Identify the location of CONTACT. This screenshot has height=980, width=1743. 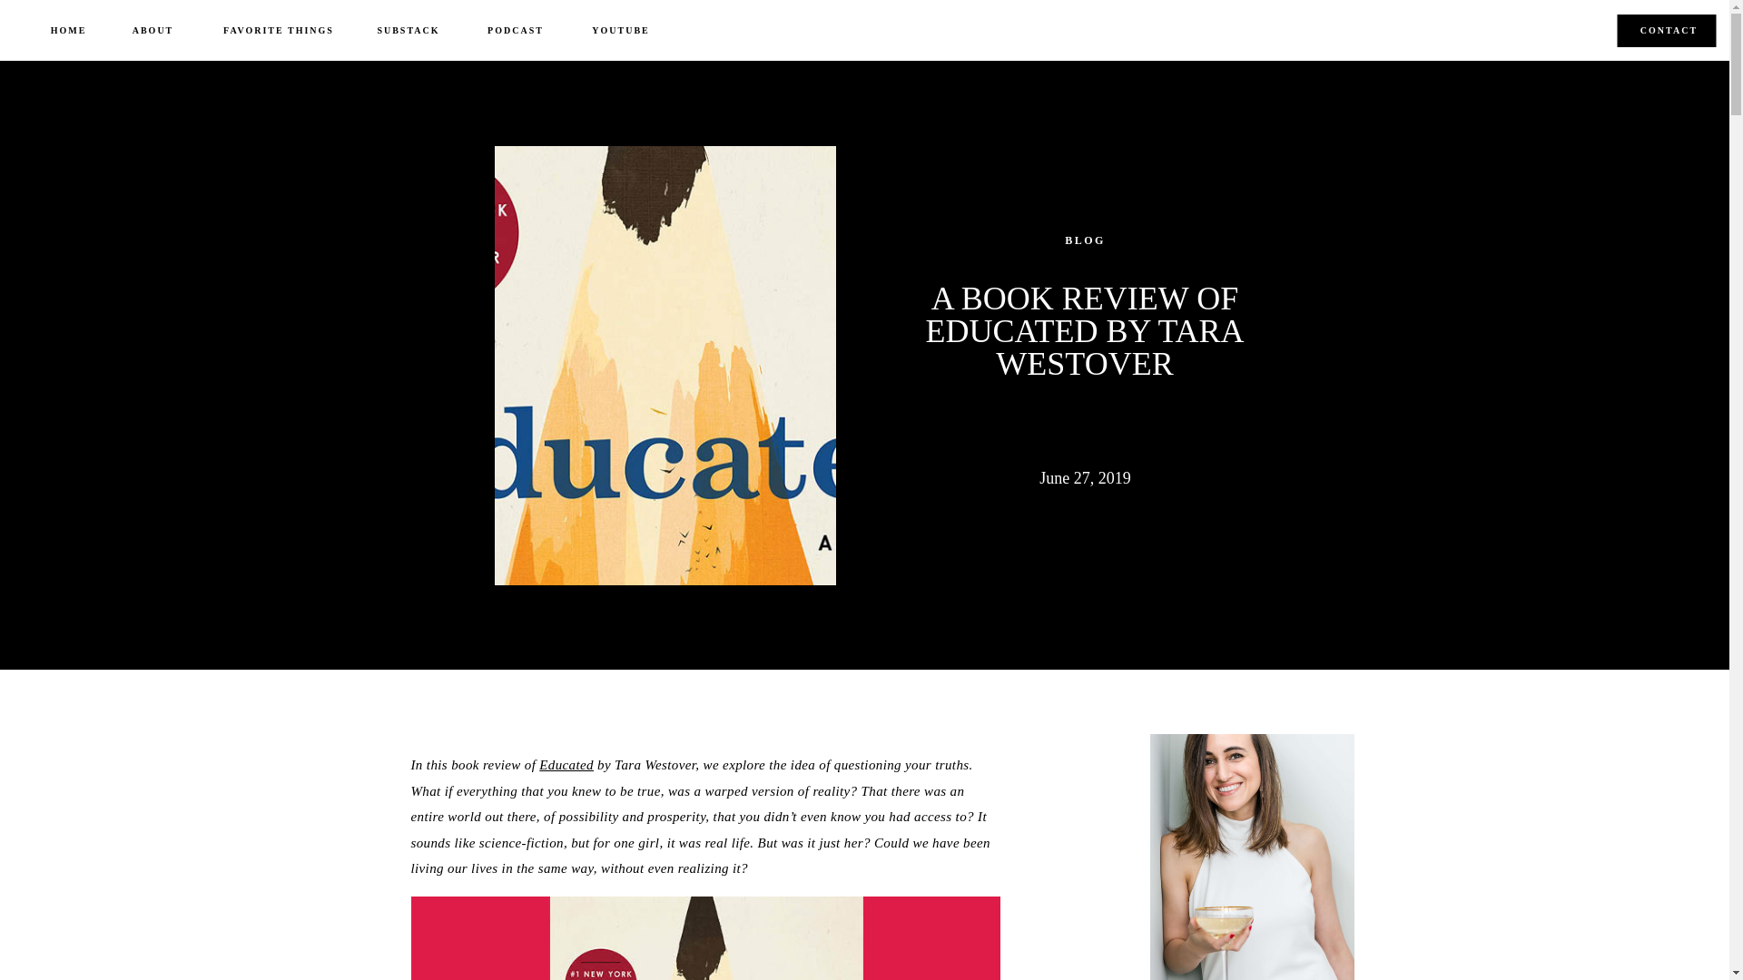
(1669, 33).